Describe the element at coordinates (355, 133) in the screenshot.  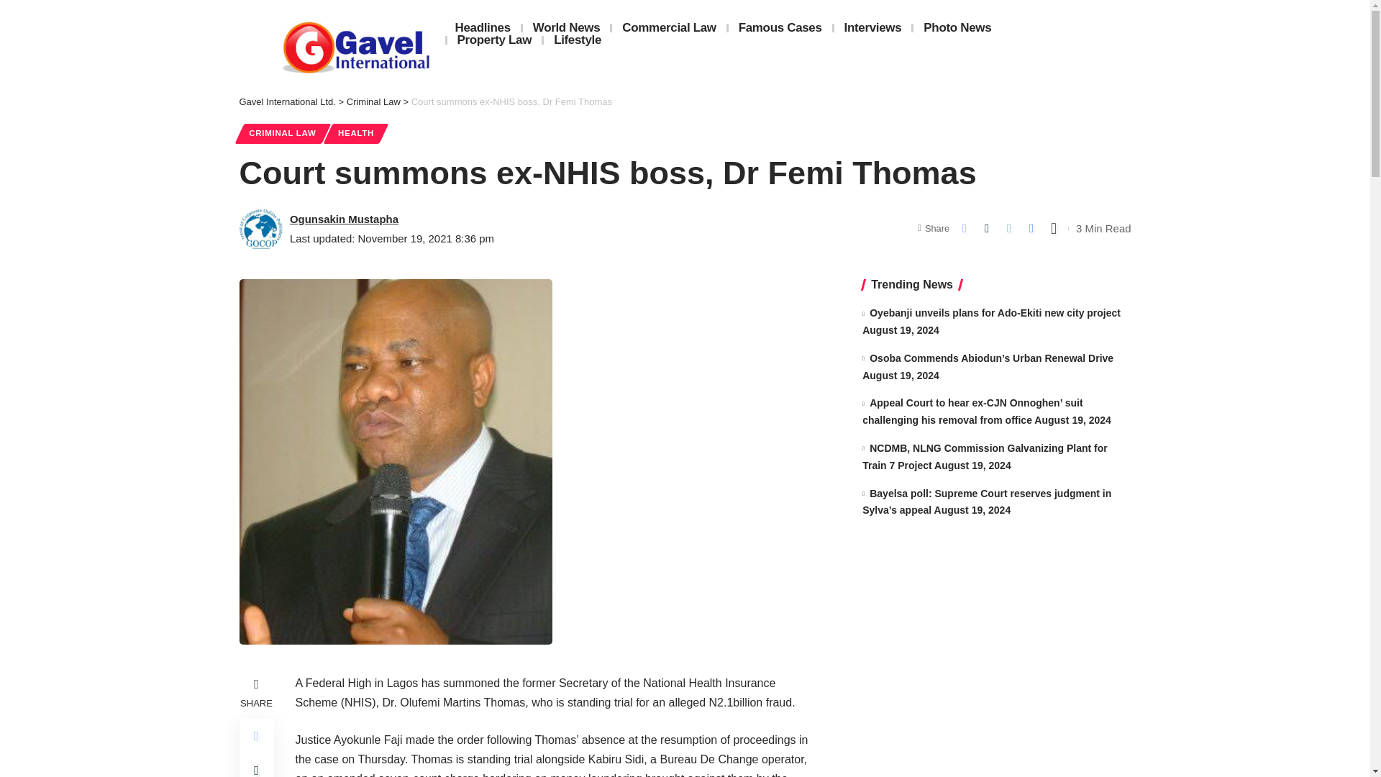
I see `HEALTH` at that location.